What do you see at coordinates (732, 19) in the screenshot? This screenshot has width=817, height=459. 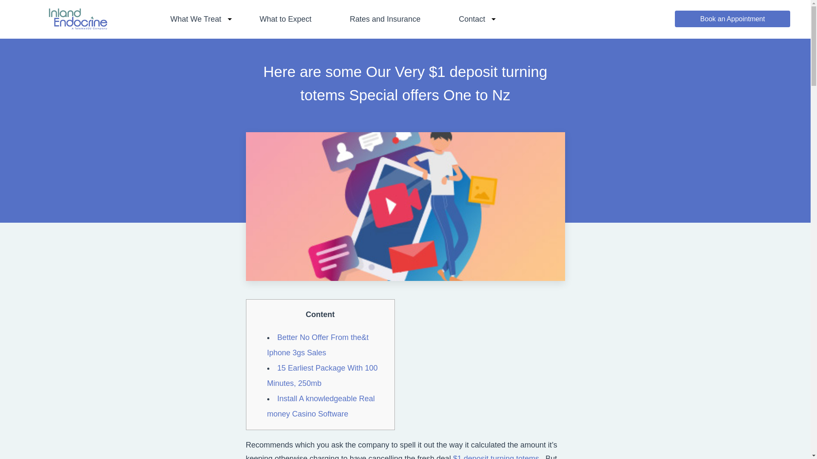 I see `Book an Appointment` at bounding box center [732, 19].